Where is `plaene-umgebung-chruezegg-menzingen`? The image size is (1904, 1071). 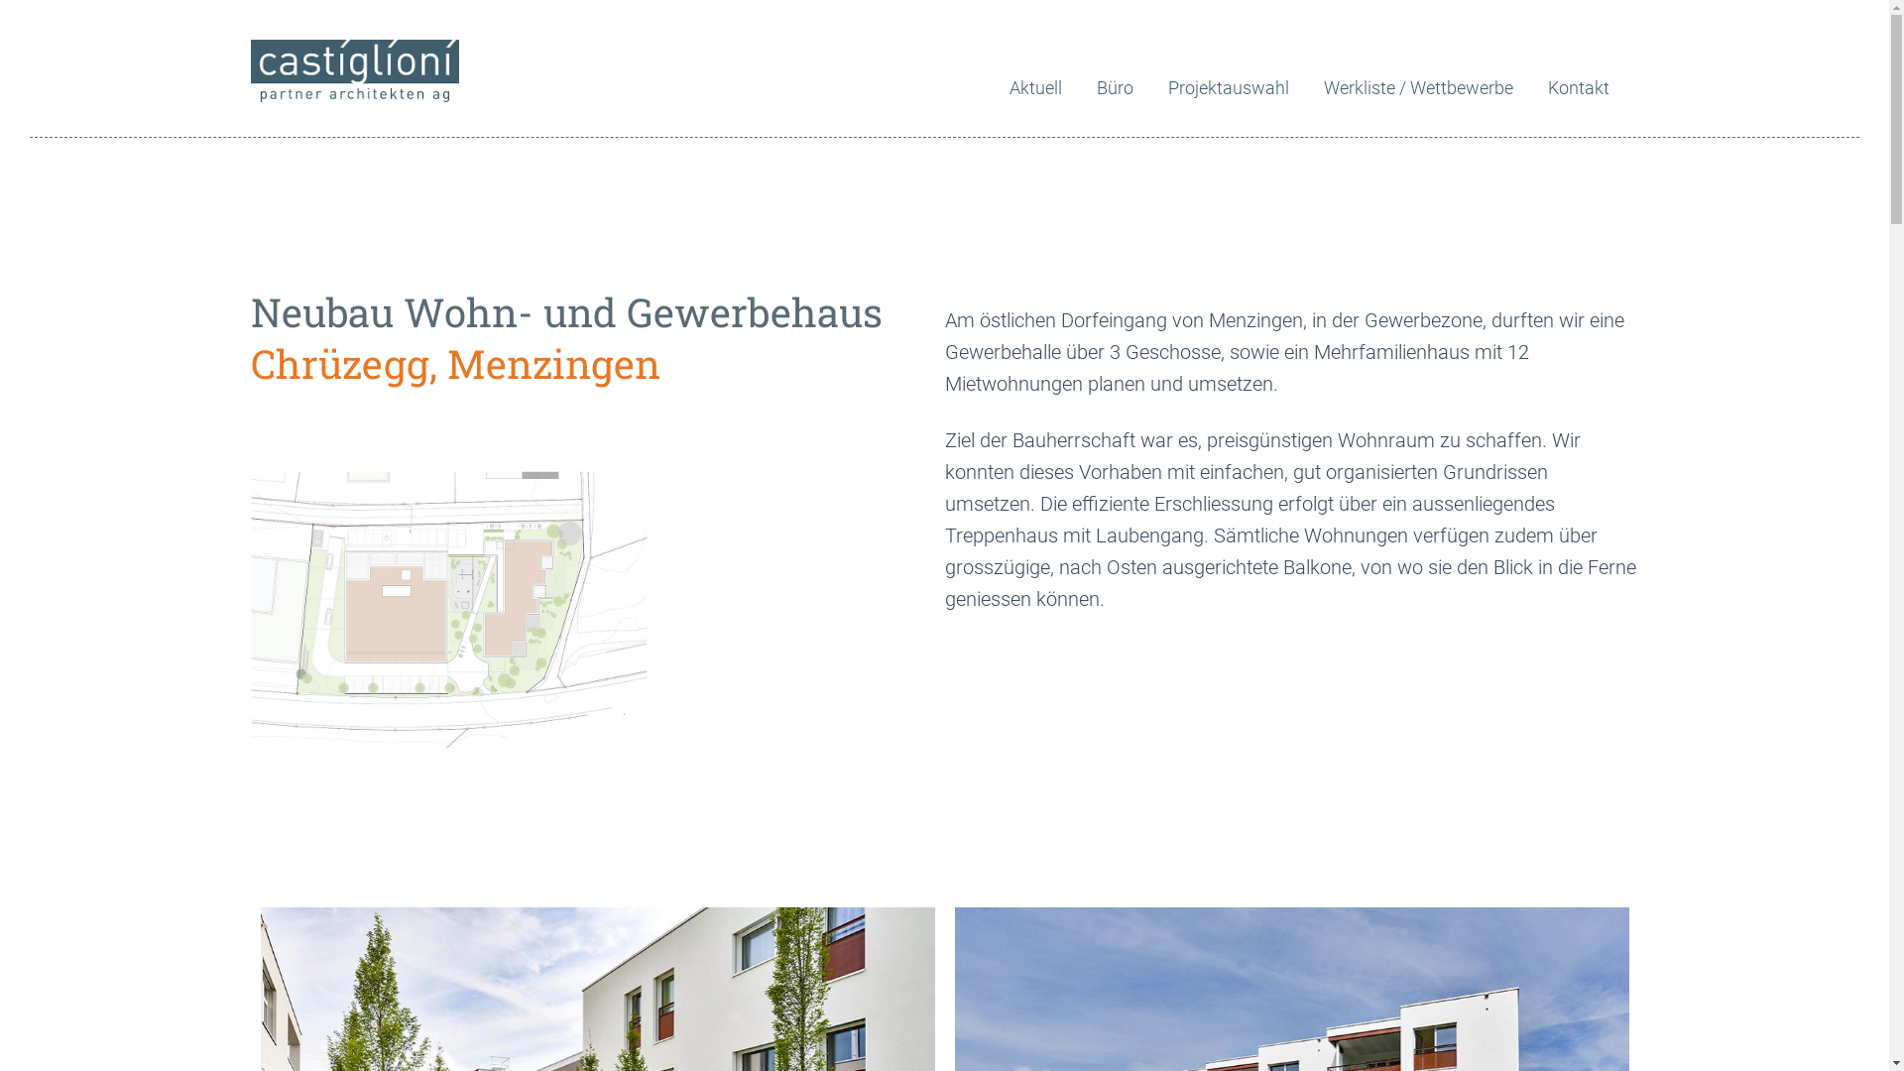
plaene-umgebung-chruezegg-menzingen is located at coordinates (448, 610).